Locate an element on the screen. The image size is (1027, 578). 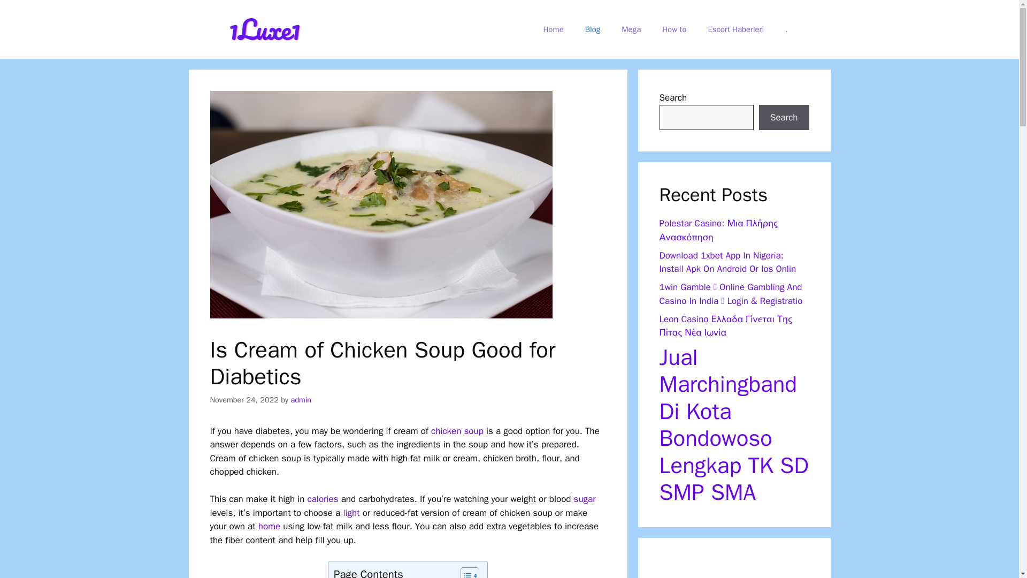
Home is located at coordinates (553, 29).